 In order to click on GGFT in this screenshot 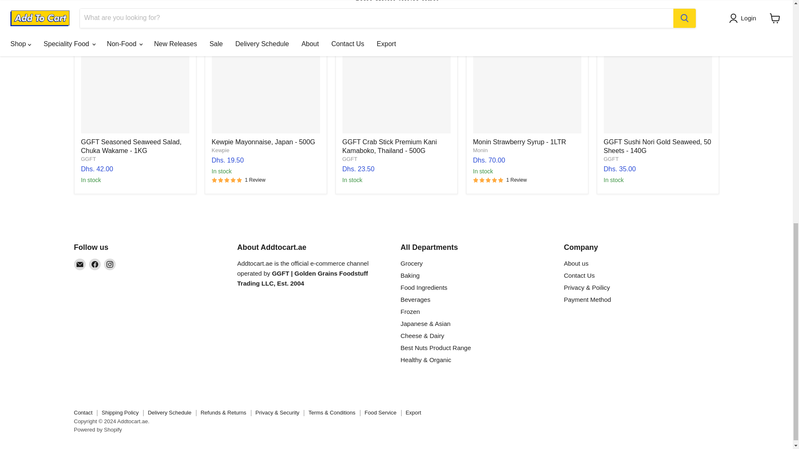, I will do `click(350, 158)`.